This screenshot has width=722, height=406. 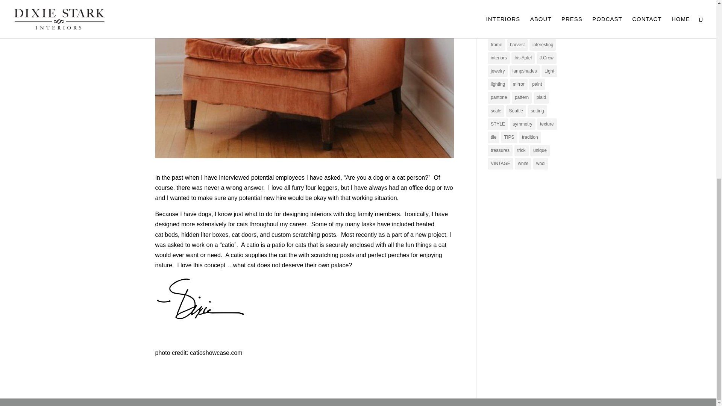 What do you see at coordinates (549, 32) in the screenshot?
I see `fashion` at bounding box center [549, 32].